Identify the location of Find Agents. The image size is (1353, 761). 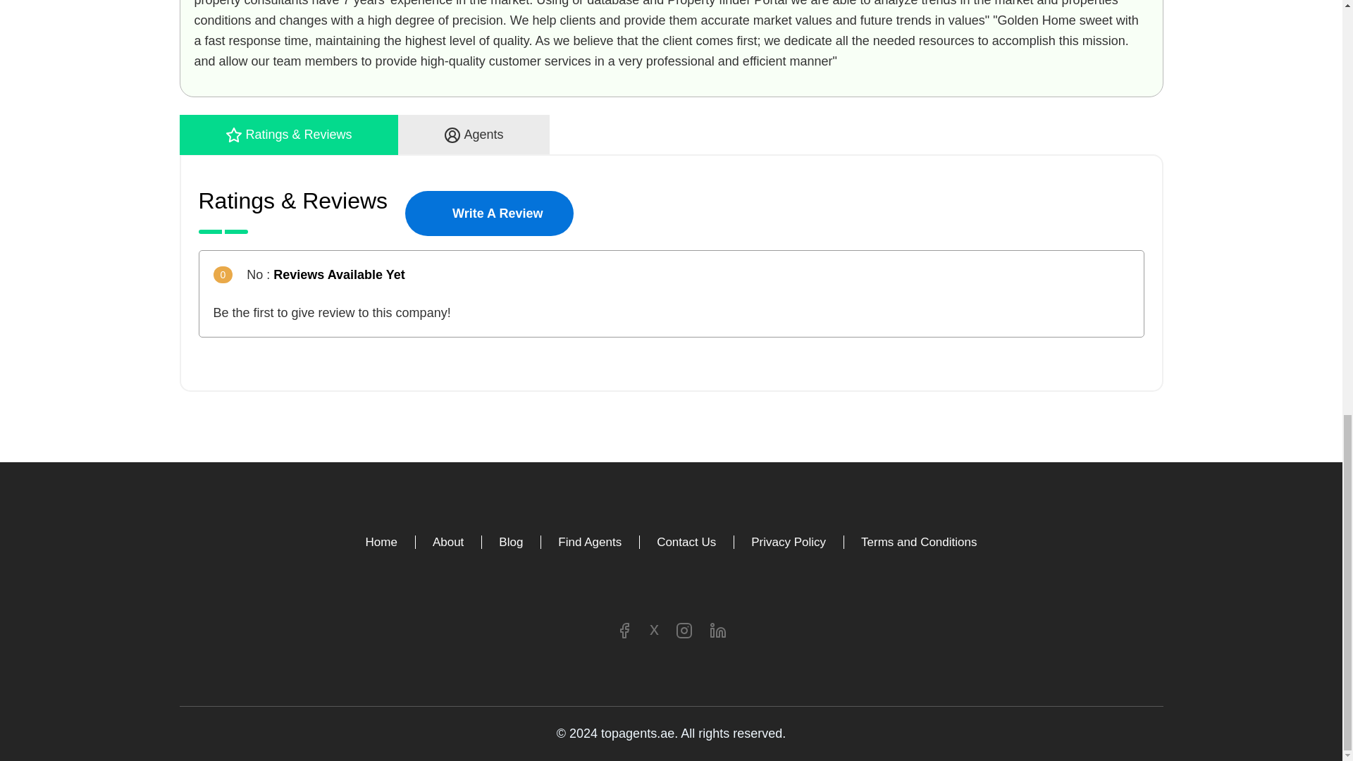
(589, 542).